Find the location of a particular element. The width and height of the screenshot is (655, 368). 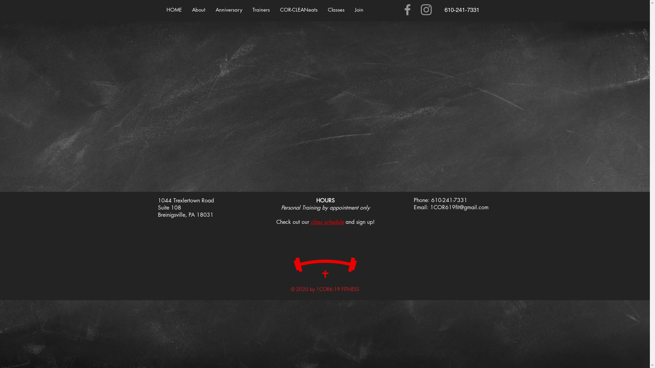

HOME is located at coordinates (174, 10).